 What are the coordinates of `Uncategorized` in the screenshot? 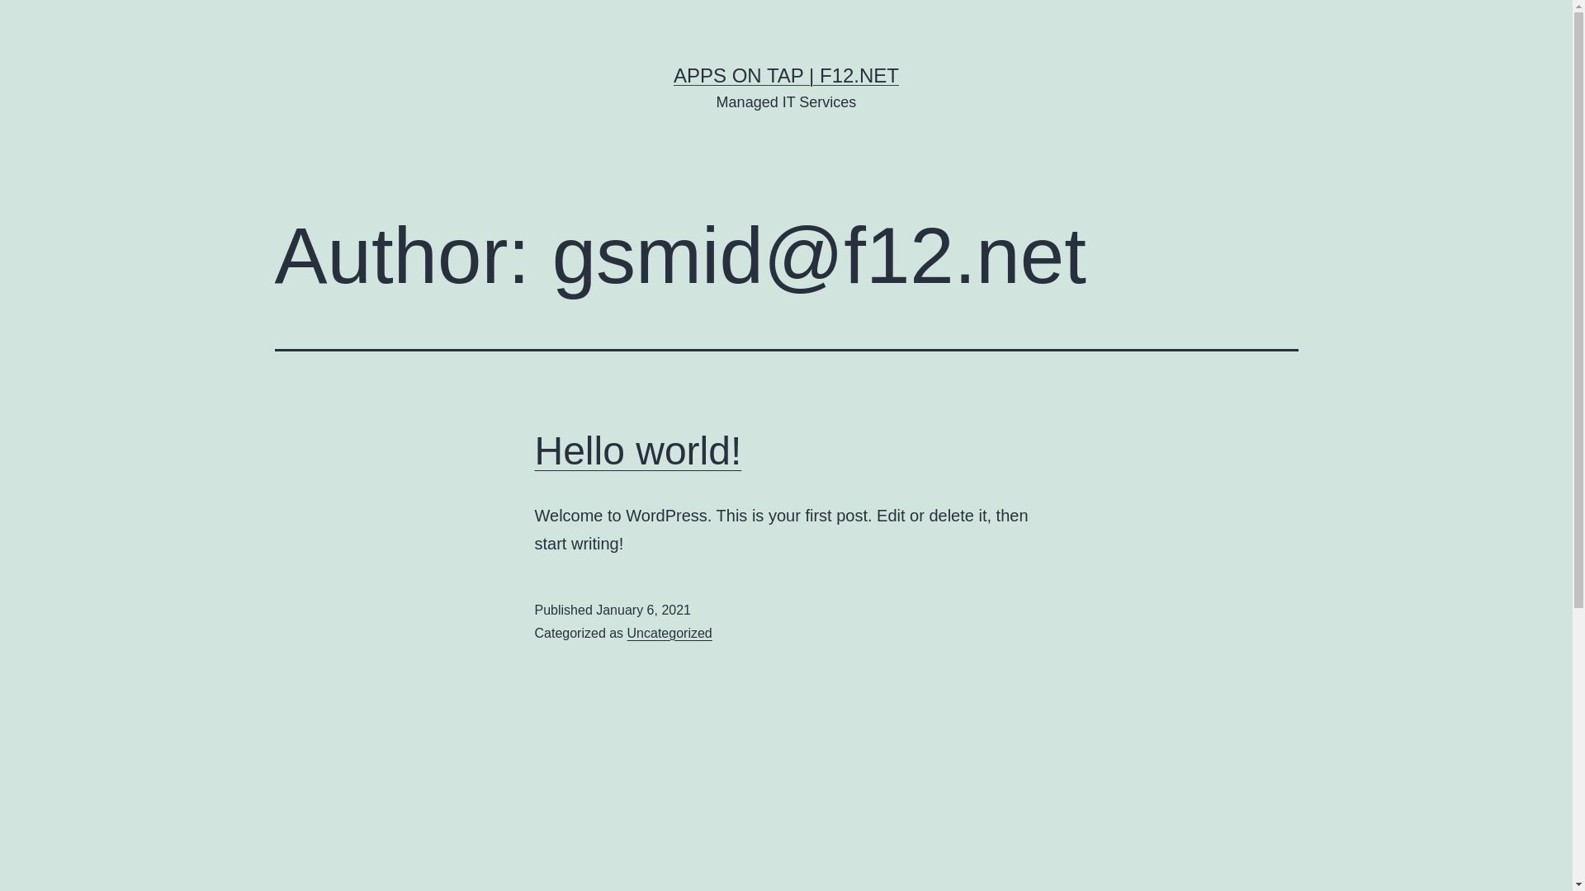 It's located at (670, 633).